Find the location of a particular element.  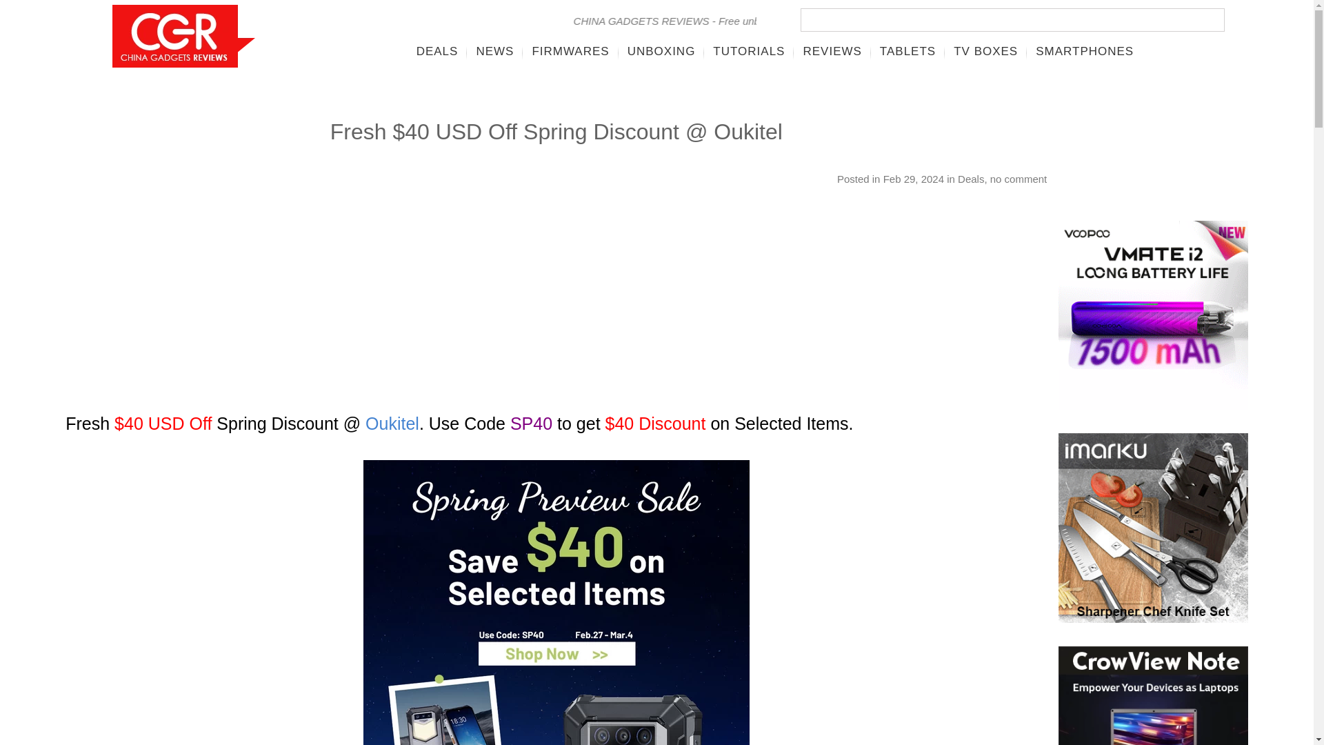

SMARTPHONES is located at coordinates (1084, 51).